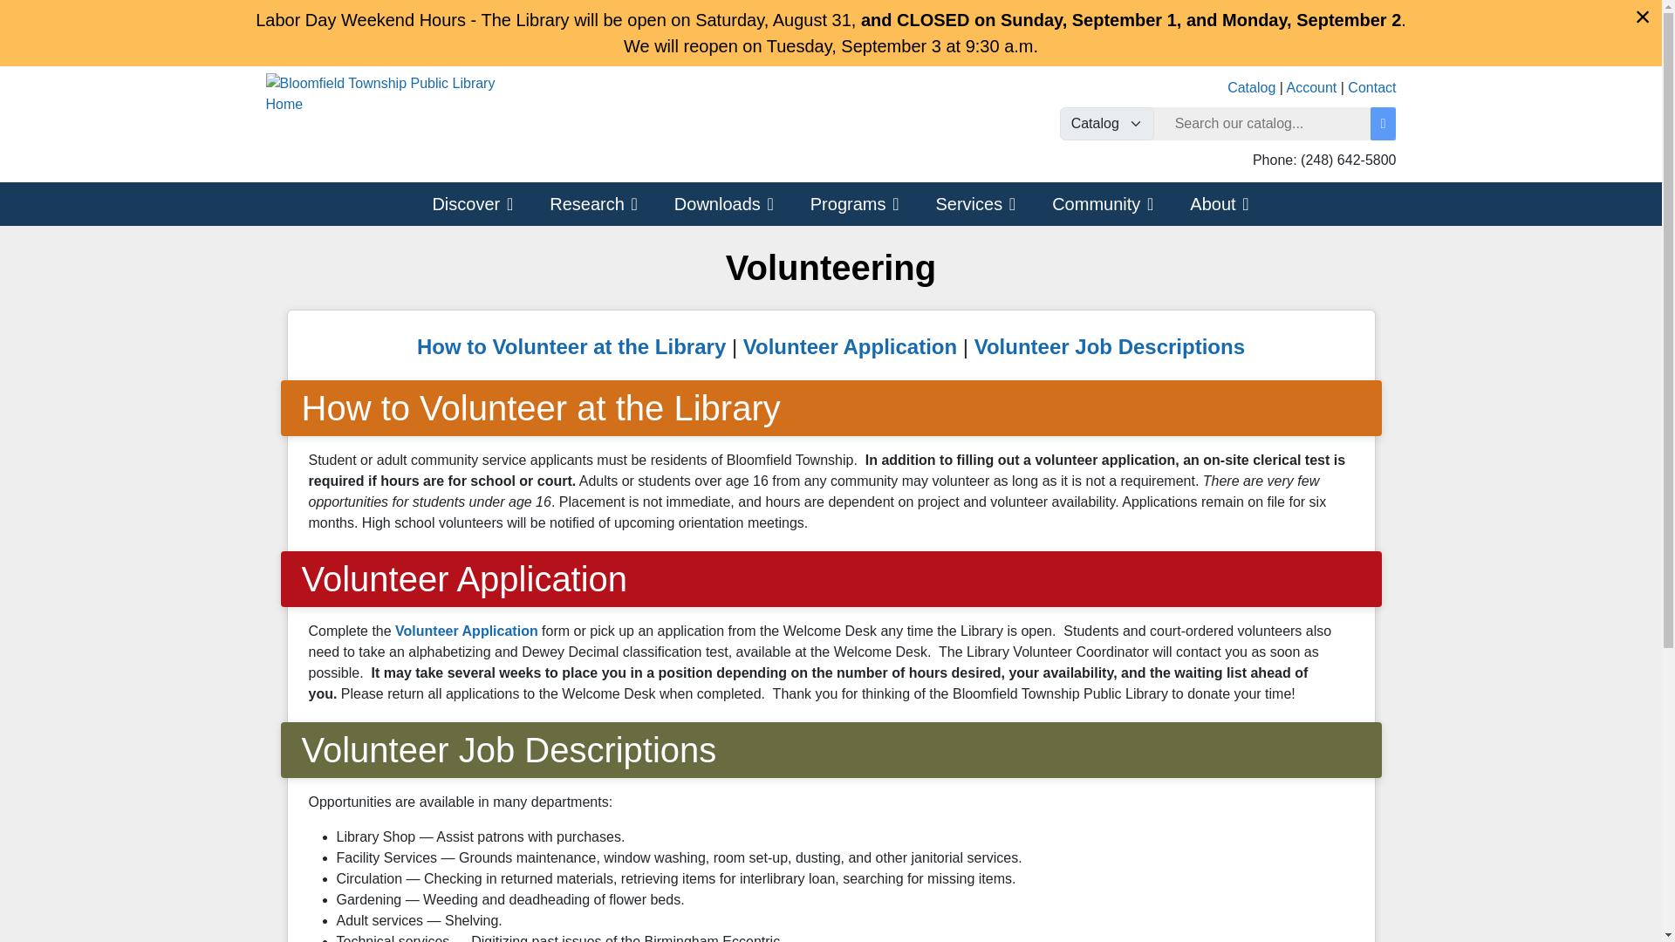 This screenshot has height=942, width=1675. Describe the element at coordinates (1311, 87) in the screenshot. I see `Account` at that location.